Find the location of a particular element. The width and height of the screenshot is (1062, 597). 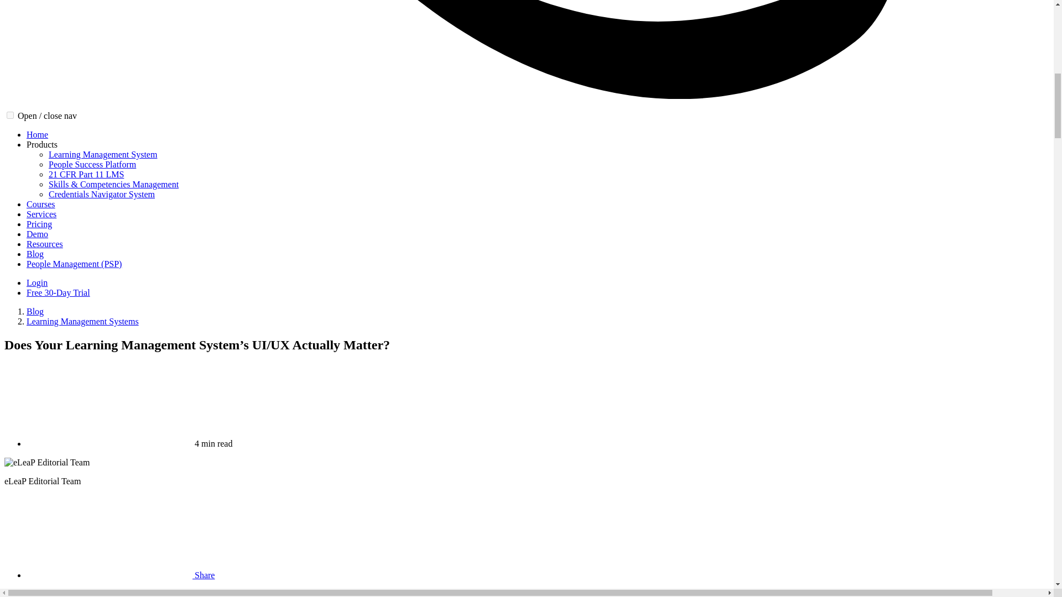

Blog is located at coordinates (35, 312).